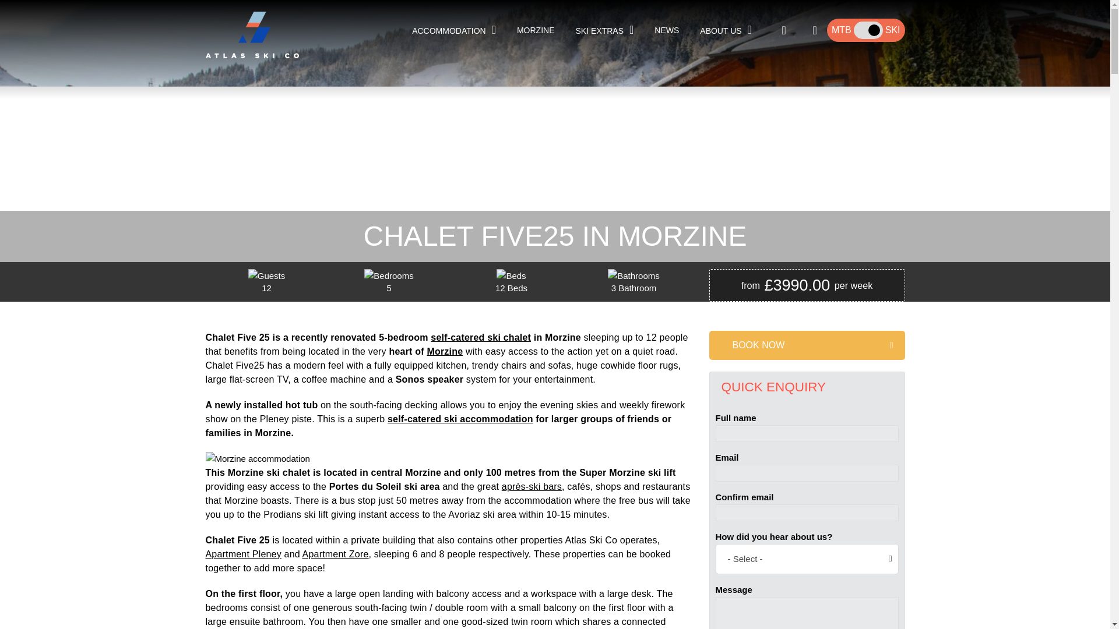  What do you see at coordinates (866, 30) in the screenshot?
I see `Ski Holiday Extras` at bounding box center [866, 30].